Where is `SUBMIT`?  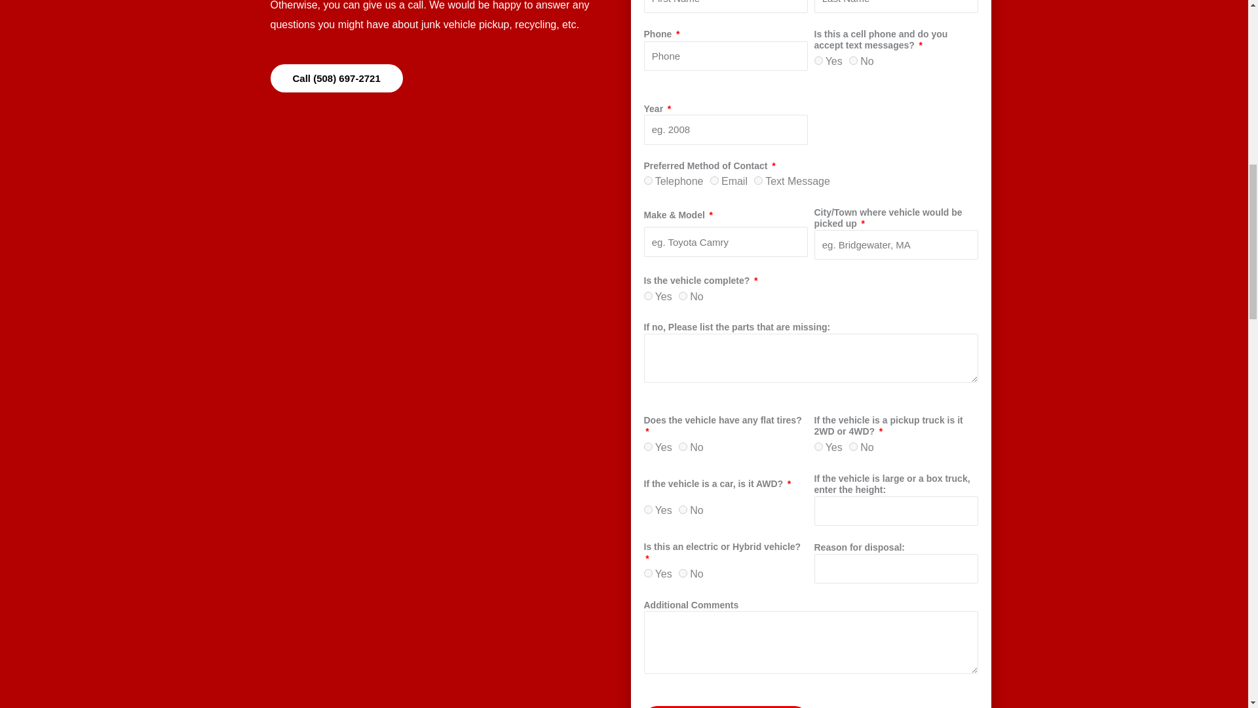 SUBMIT is located at coordinates (725, 707).